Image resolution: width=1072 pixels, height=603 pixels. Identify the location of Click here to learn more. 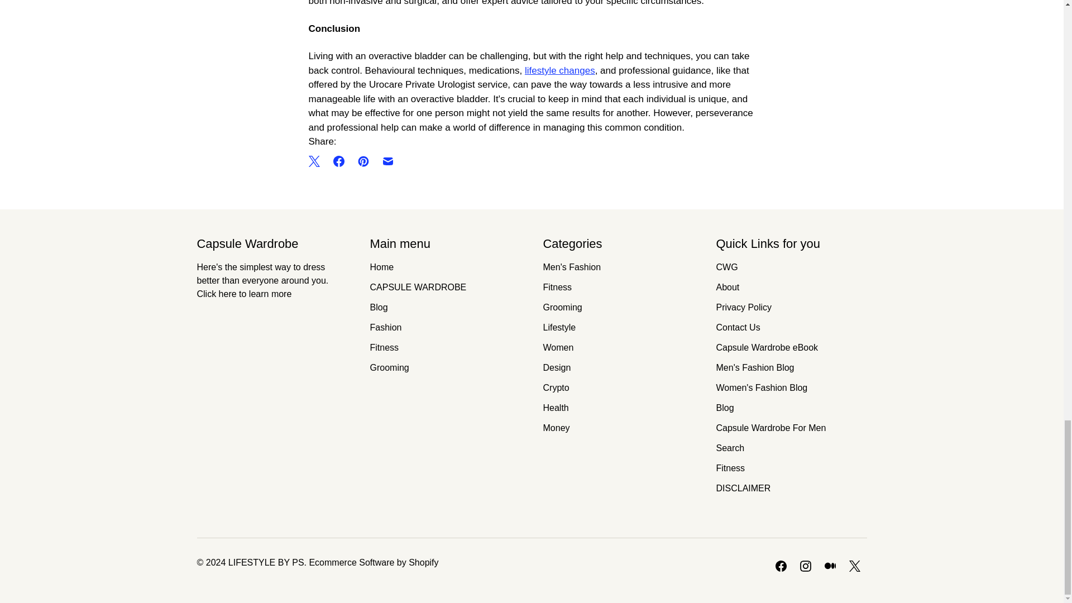
(243, 294).